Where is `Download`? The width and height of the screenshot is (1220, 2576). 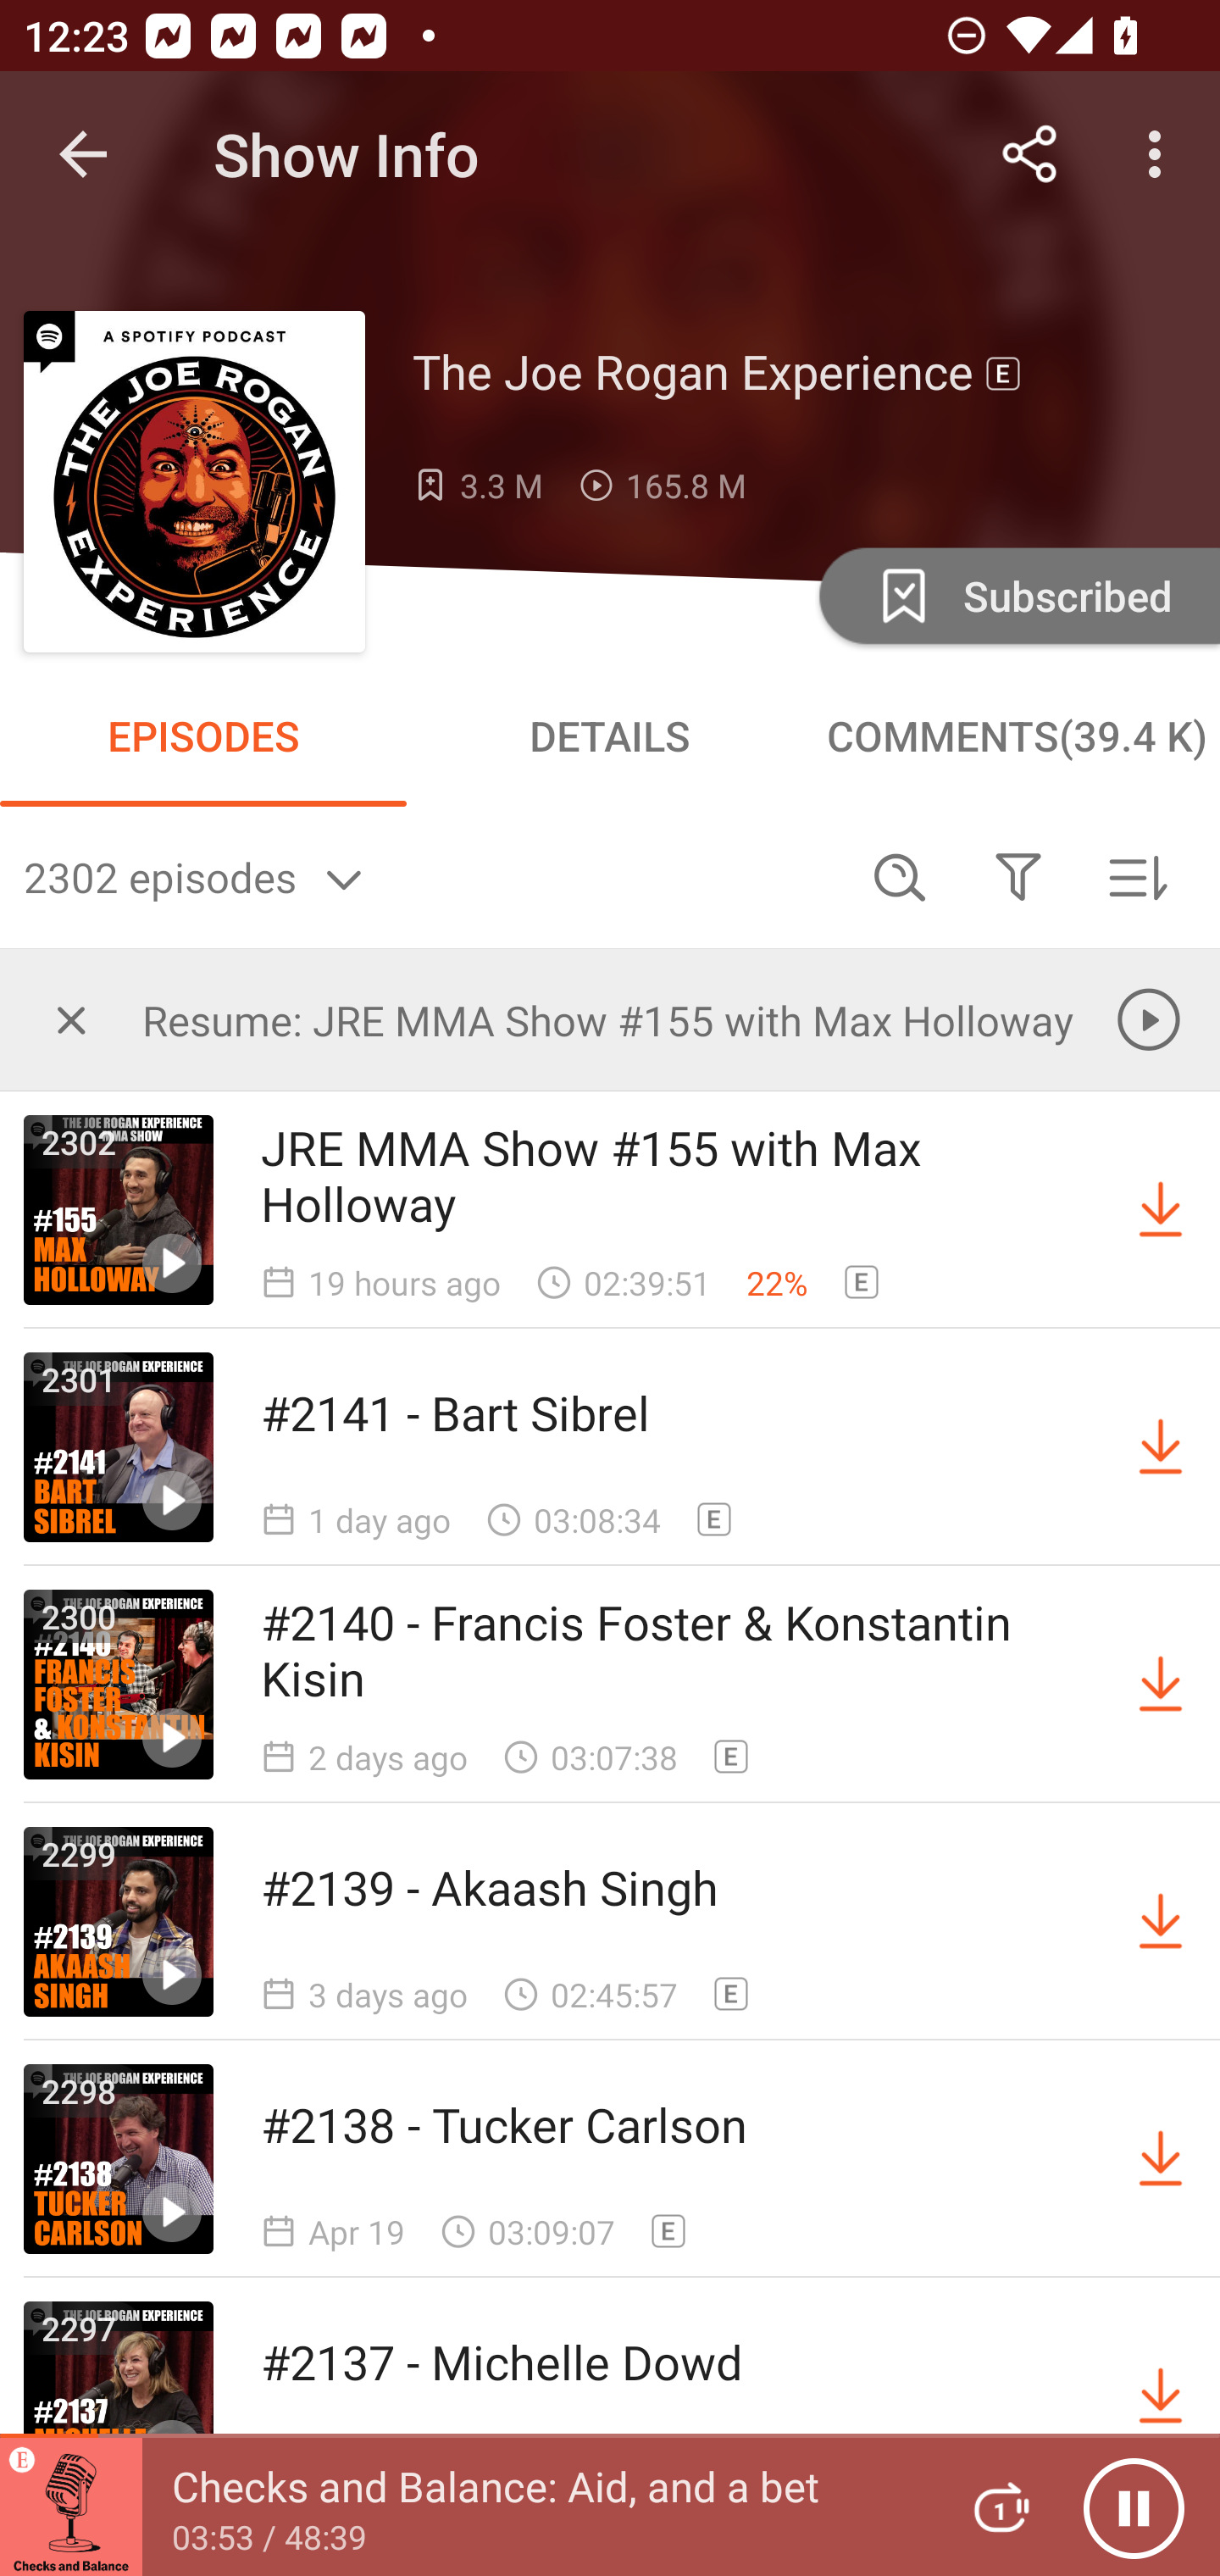 Download is located at coordinates (1161, 1922).